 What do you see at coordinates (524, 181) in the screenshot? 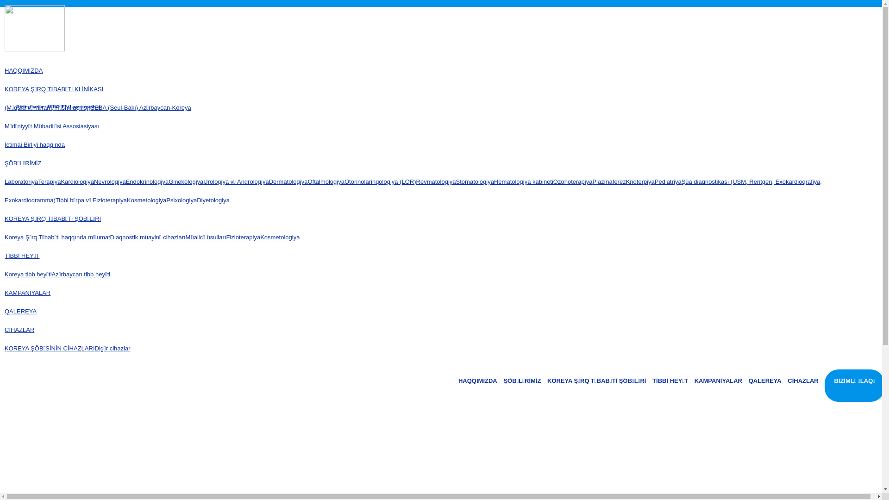
I see `Hematologiya kabineti` at bounding box center [524, 181].